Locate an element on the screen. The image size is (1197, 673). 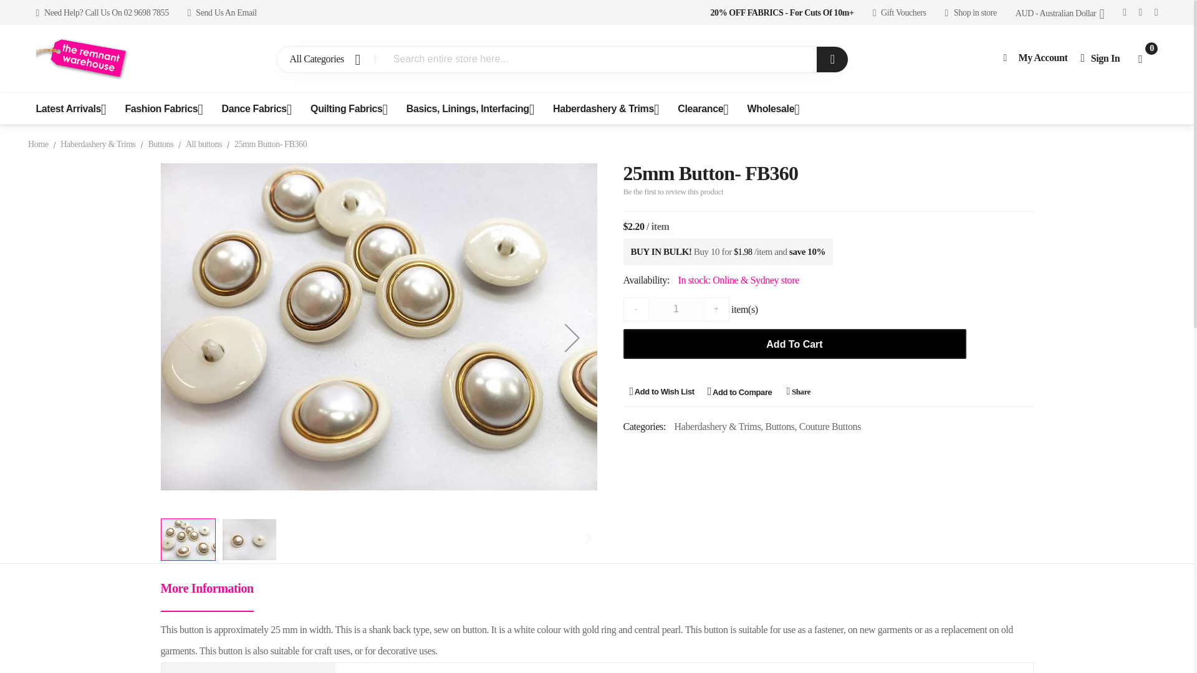
Qty is located at coordinates (676, 309).